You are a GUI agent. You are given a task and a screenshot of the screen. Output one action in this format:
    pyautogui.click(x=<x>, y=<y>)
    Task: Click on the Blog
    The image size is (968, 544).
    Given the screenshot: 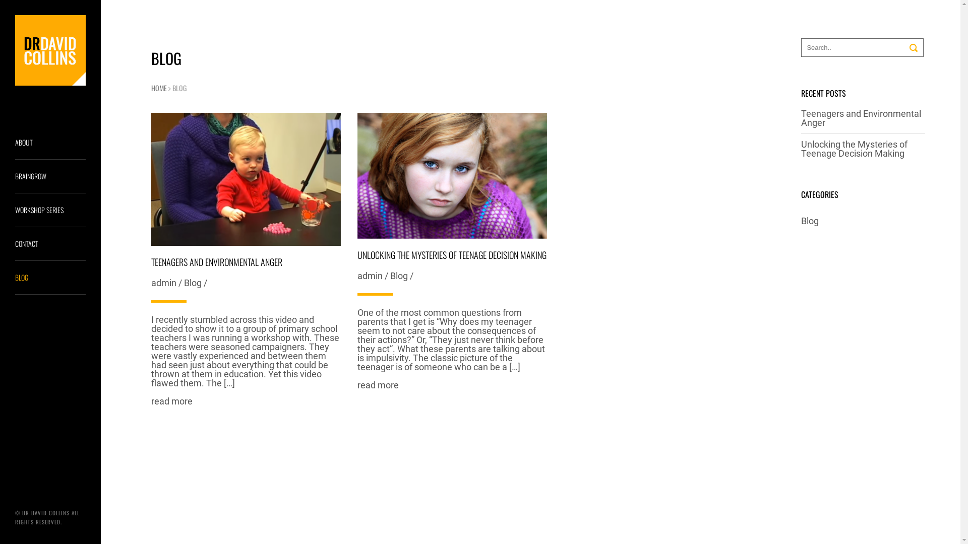 What is the action you would take?
    pyautogui.click(x=810, y=221)
    